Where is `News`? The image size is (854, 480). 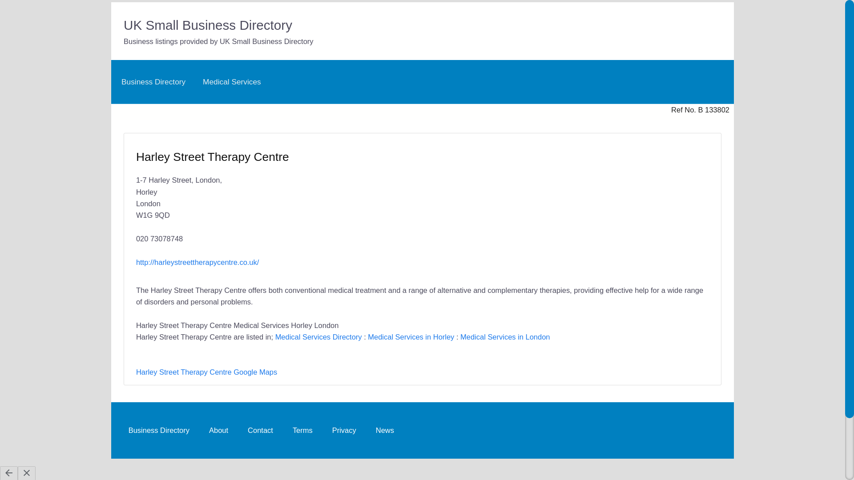
News is located at coordinates (385, 430).